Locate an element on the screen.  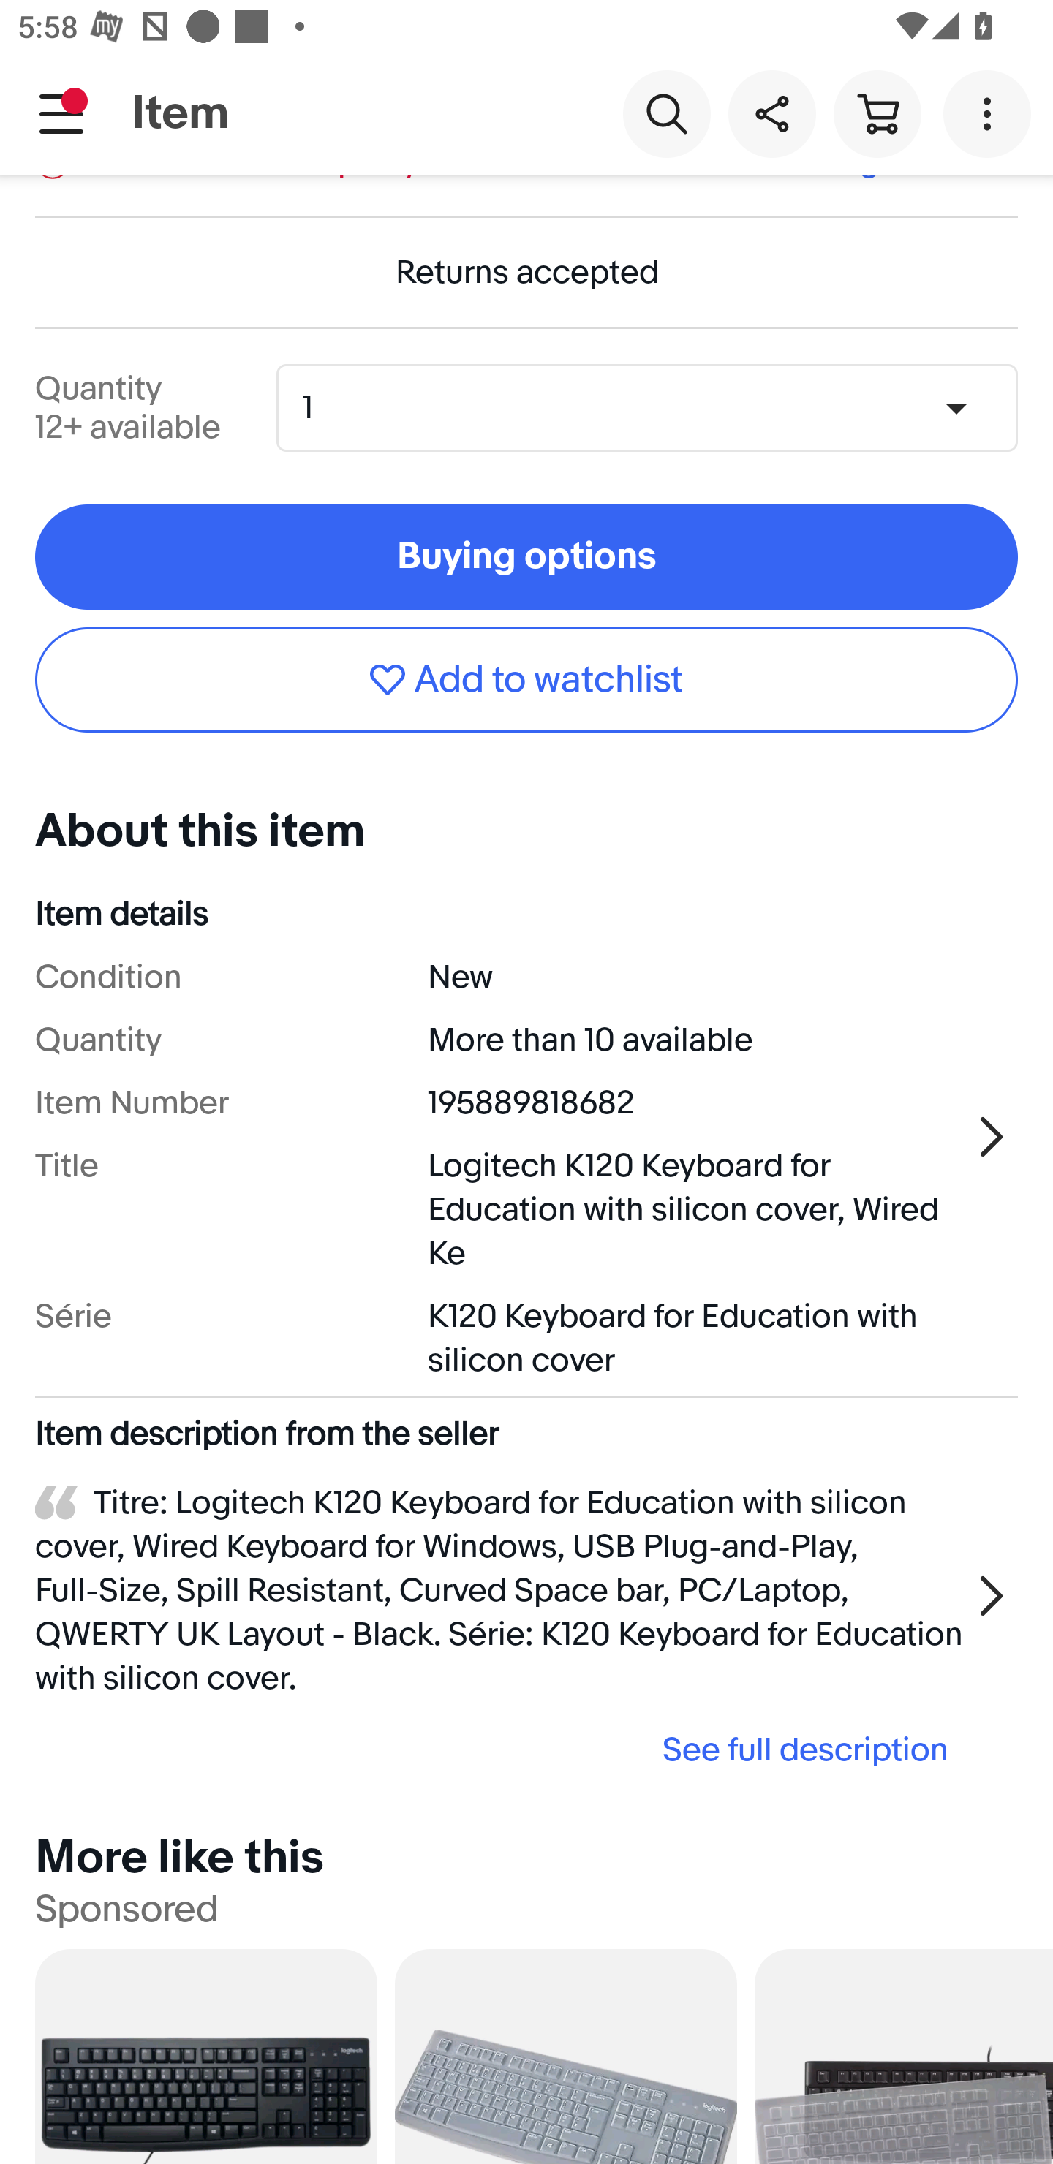
Share this item is located at coordinates (771, 113).